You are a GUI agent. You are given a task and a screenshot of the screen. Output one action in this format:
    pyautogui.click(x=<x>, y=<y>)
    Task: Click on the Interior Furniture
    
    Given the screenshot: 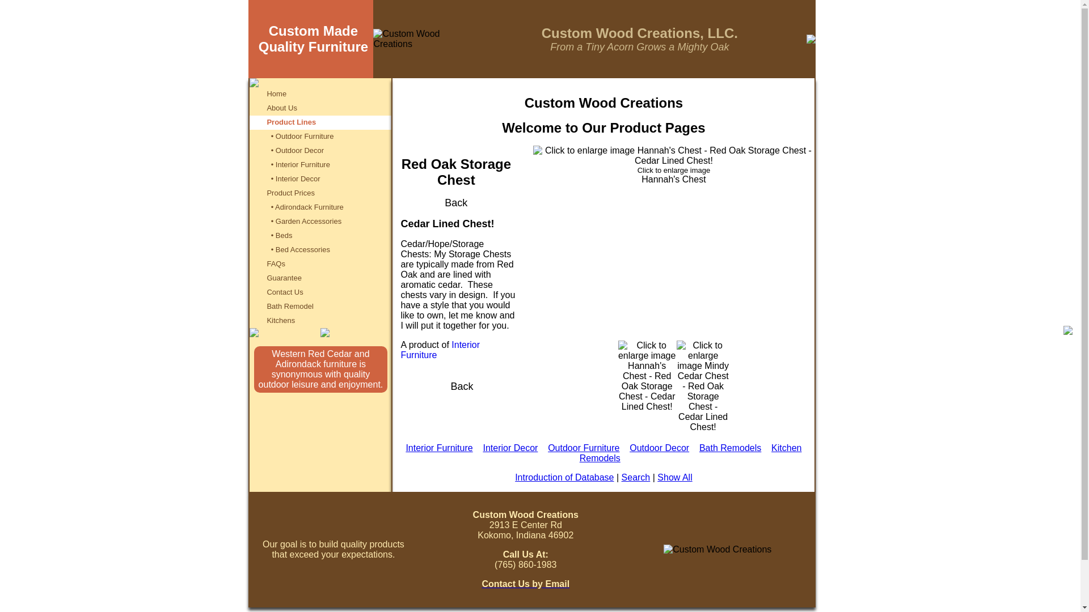 What is the action you would take?
    pyautogui.click(x=440, y=350)
    